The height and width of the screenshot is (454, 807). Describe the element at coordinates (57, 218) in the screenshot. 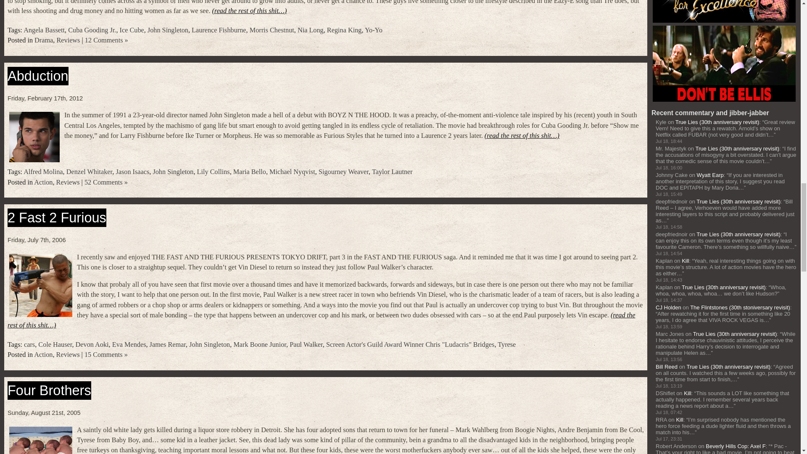

I see `Permanent Link to 2 Fast 2 Furious` at that location.